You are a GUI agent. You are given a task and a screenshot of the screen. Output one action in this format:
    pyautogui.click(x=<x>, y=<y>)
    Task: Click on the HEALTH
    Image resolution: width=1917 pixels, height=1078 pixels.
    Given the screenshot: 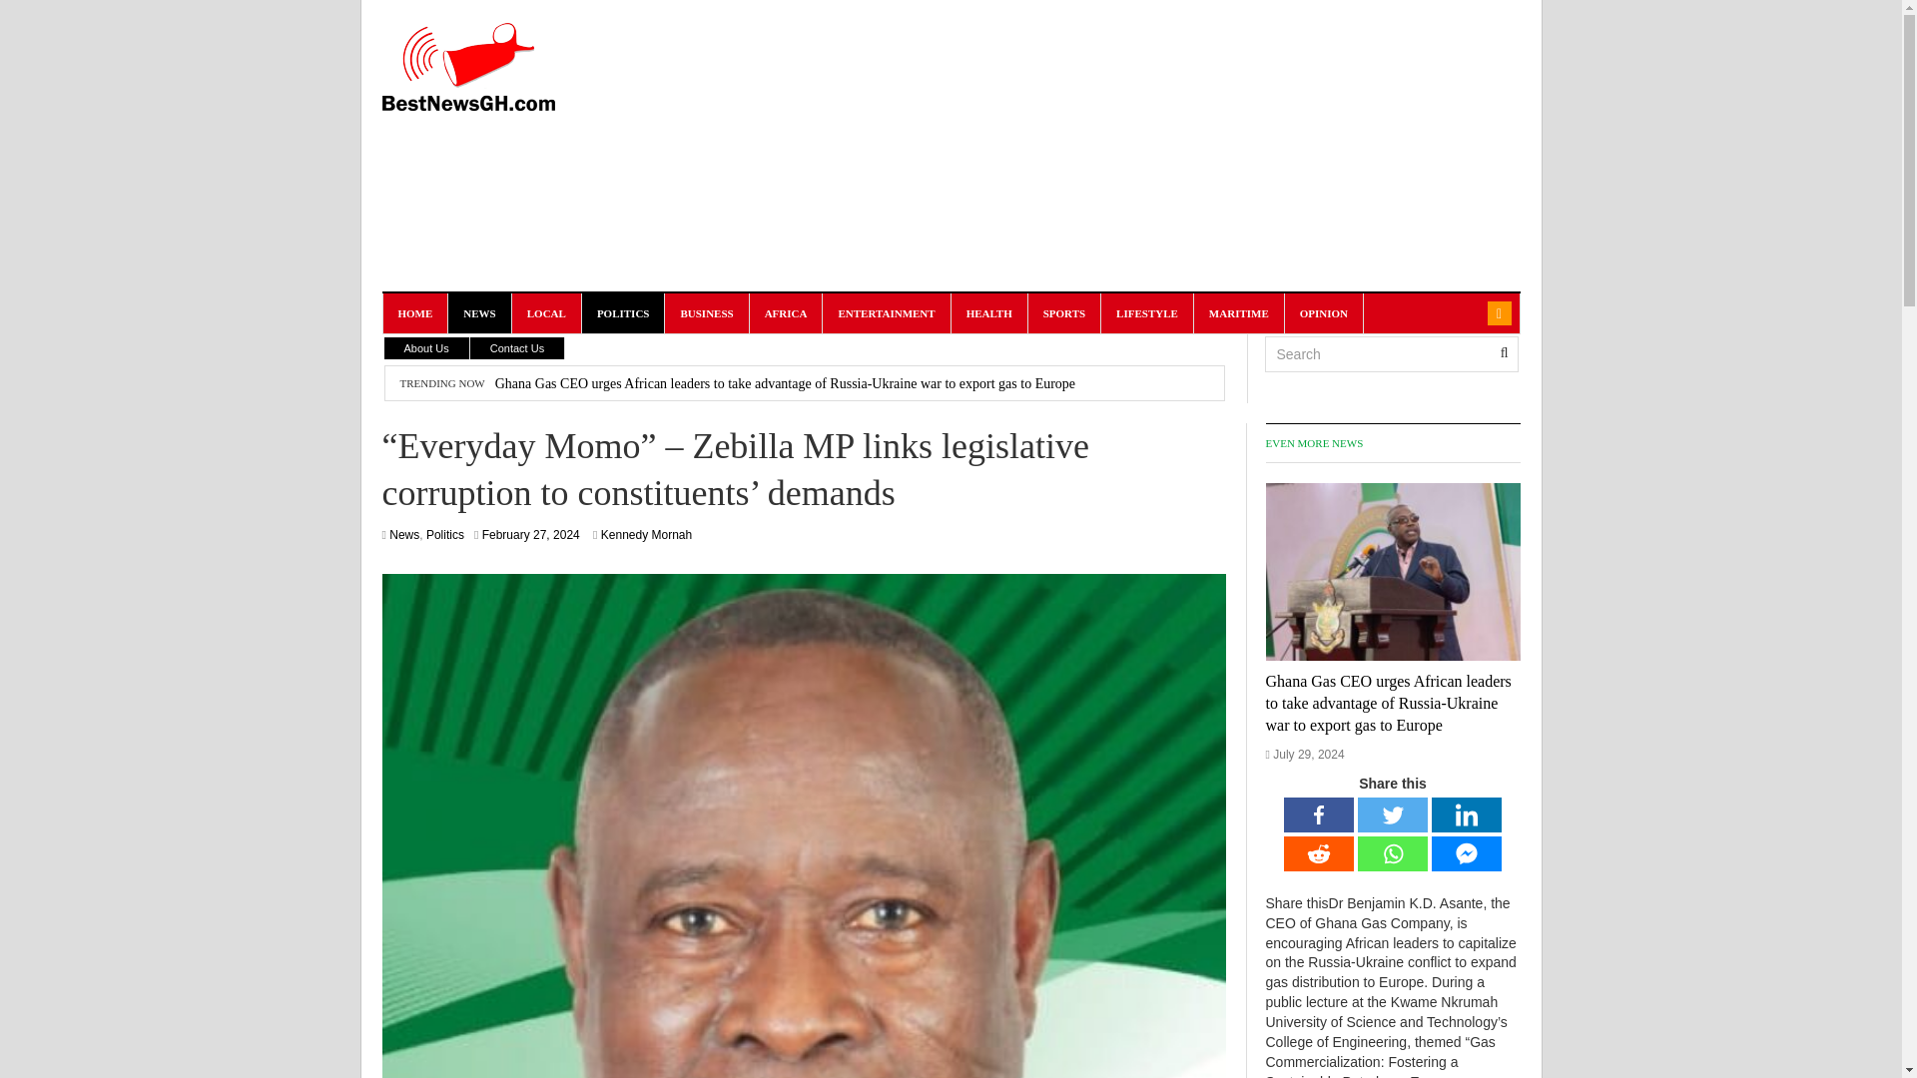 What is the action you would take?
    pyautogui.click(x=988, y=312)
    